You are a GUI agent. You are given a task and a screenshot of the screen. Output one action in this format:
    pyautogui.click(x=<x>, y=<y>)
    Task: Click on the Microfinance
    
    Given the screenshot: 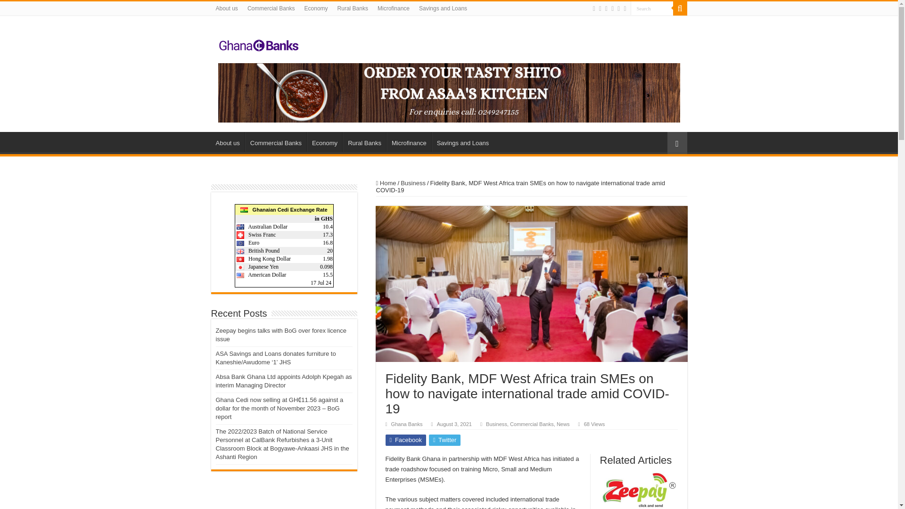 What is the action you would take?
    pyautogui.click(x=394, y=8)
    